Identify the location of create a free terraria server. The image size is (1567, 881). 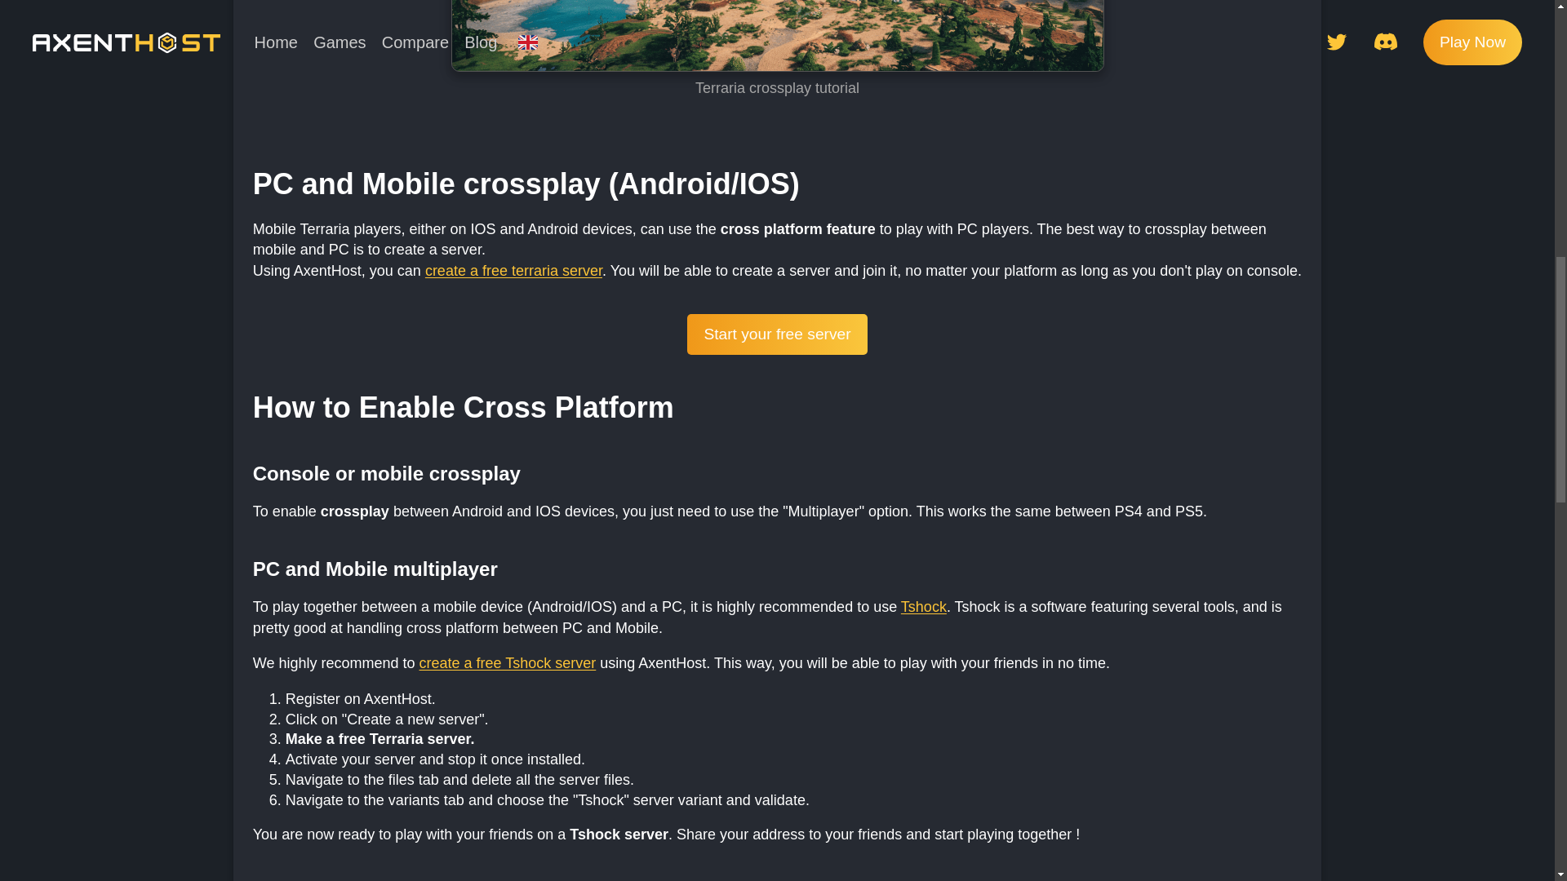
(513, 271).